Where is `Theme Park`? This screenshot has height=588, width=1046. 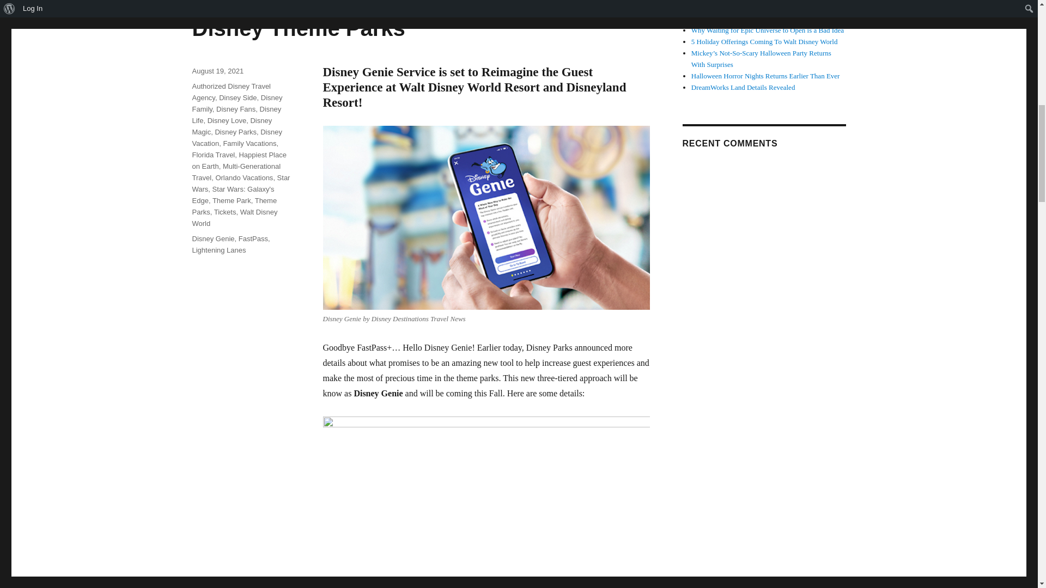
Theme Park is located at coordinates (231, 200).